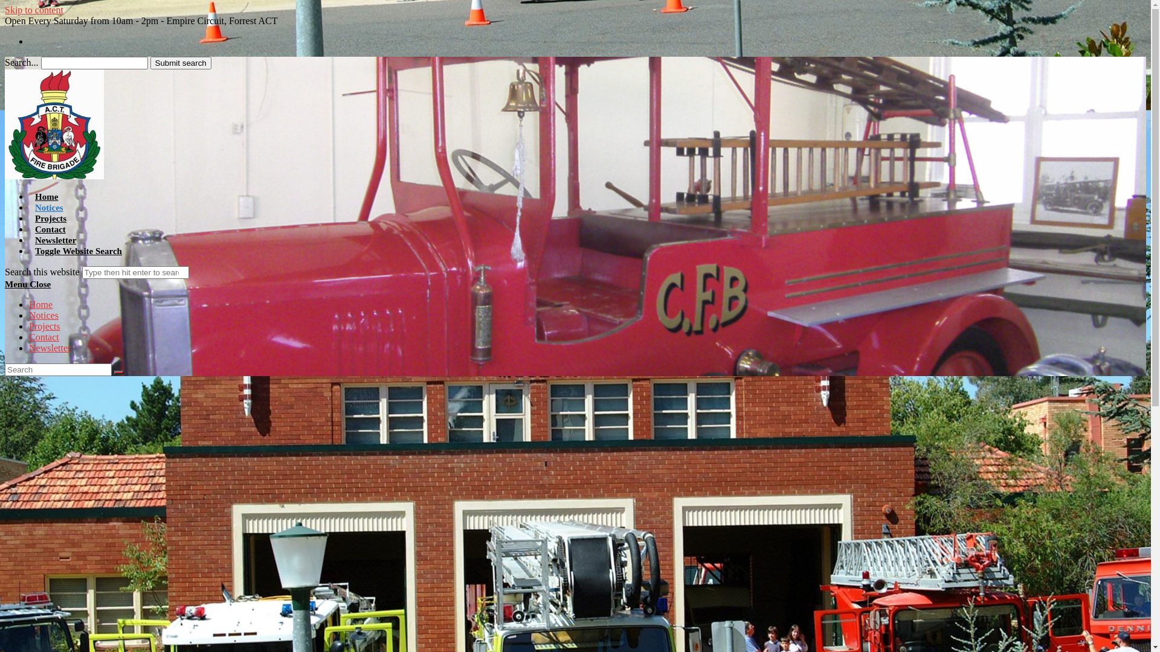  What do you see at coordinates (34, 10) in the screenshot?
I see `Skip to content` at bounding box center [34, 10].